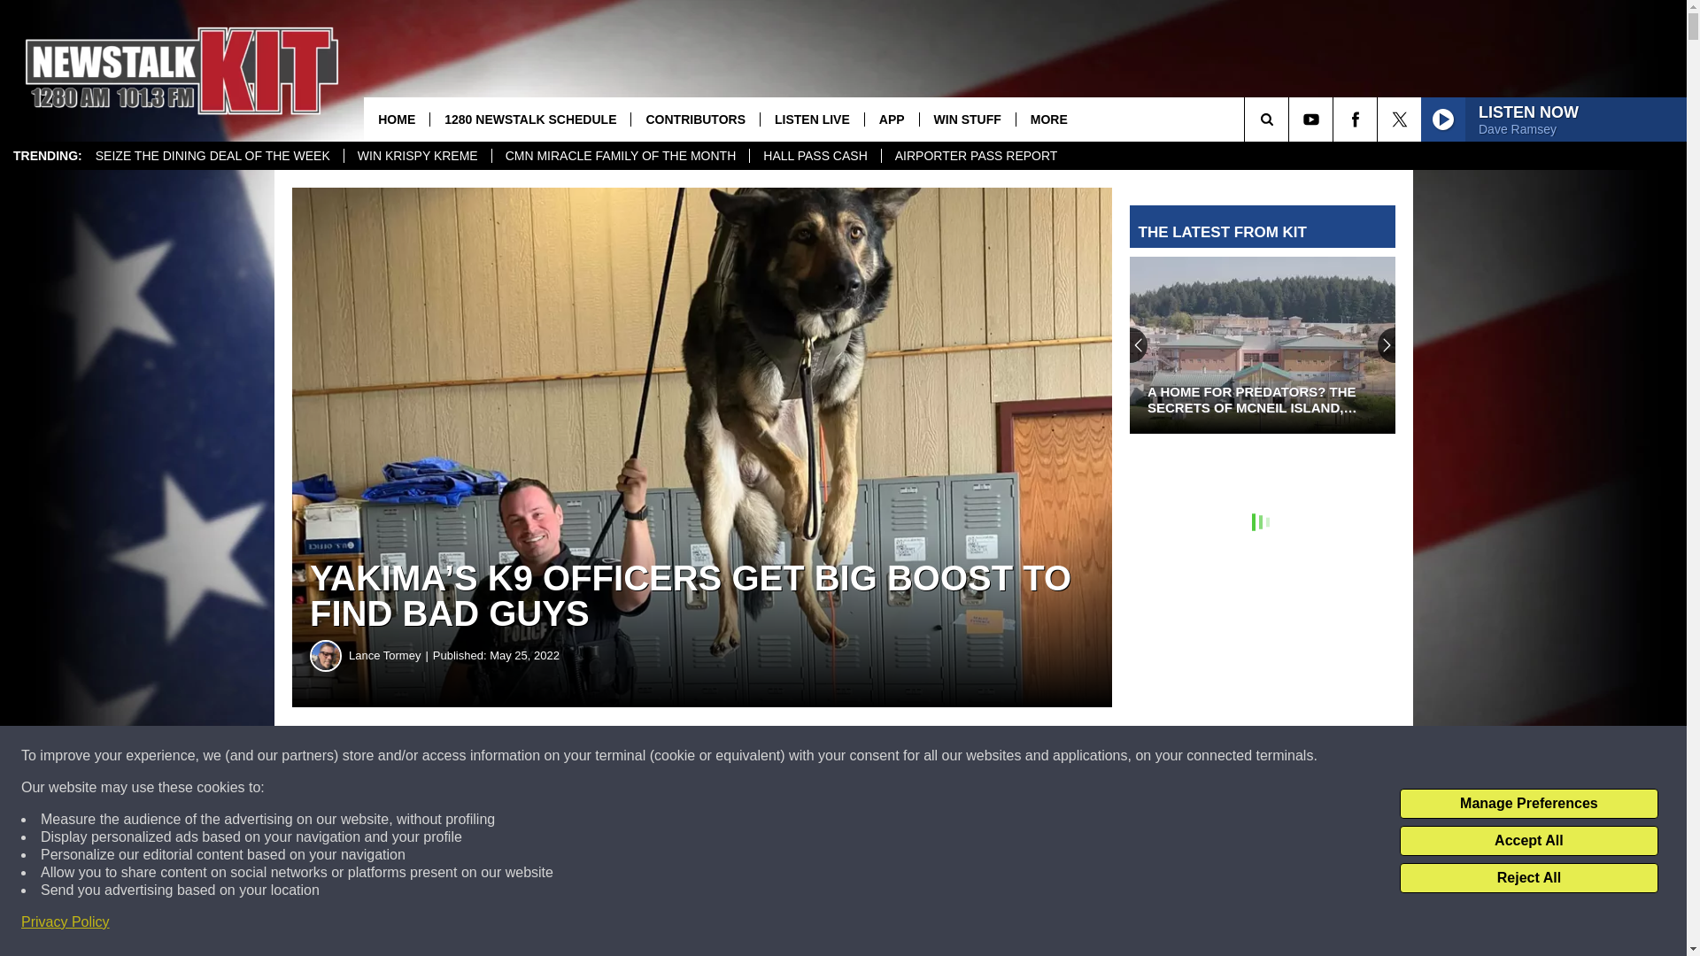 Image resolution: width=1700 pixels, height=956 pixels. Describe the element at coordinates (1528, 878) in the screenshot. I see `Reject All` at that location.